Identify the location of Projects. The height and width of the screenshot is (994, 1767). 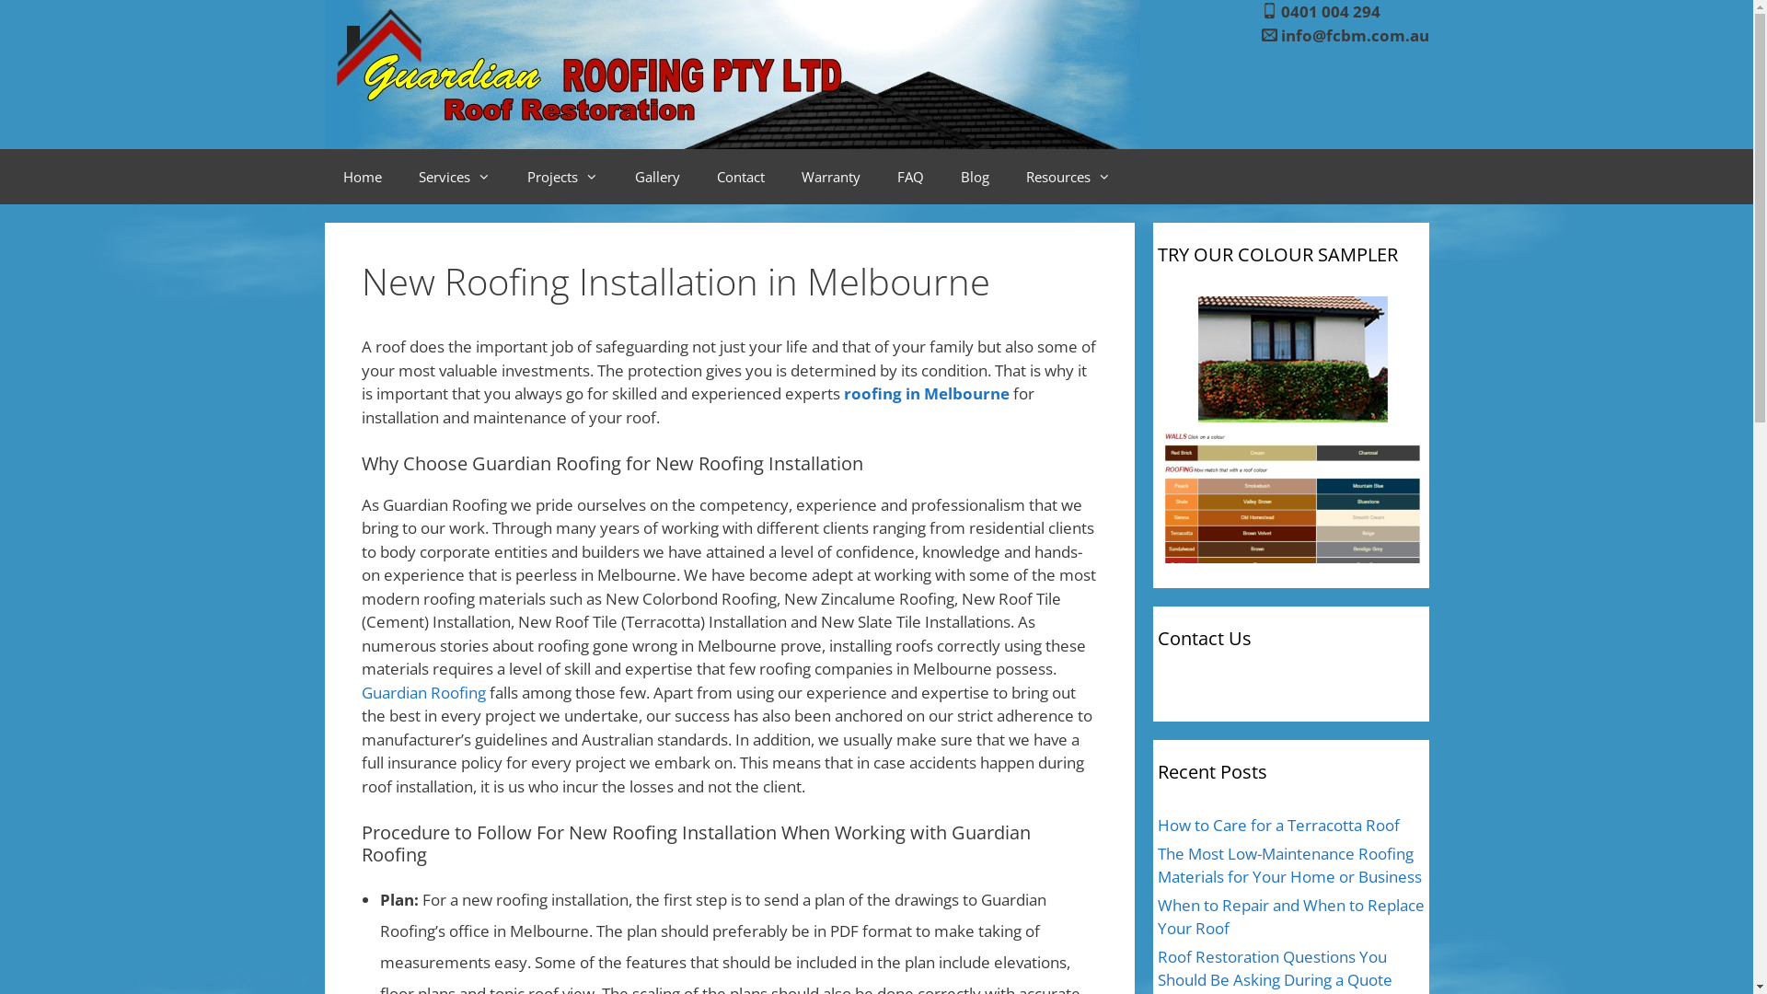
(561, 177).